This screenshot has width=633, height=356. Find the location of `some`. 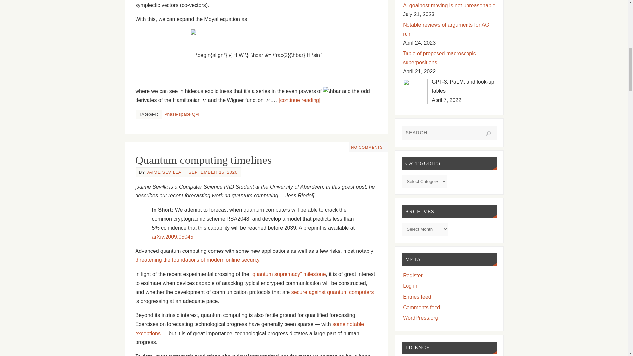

some is located at coordinates (340, 324).